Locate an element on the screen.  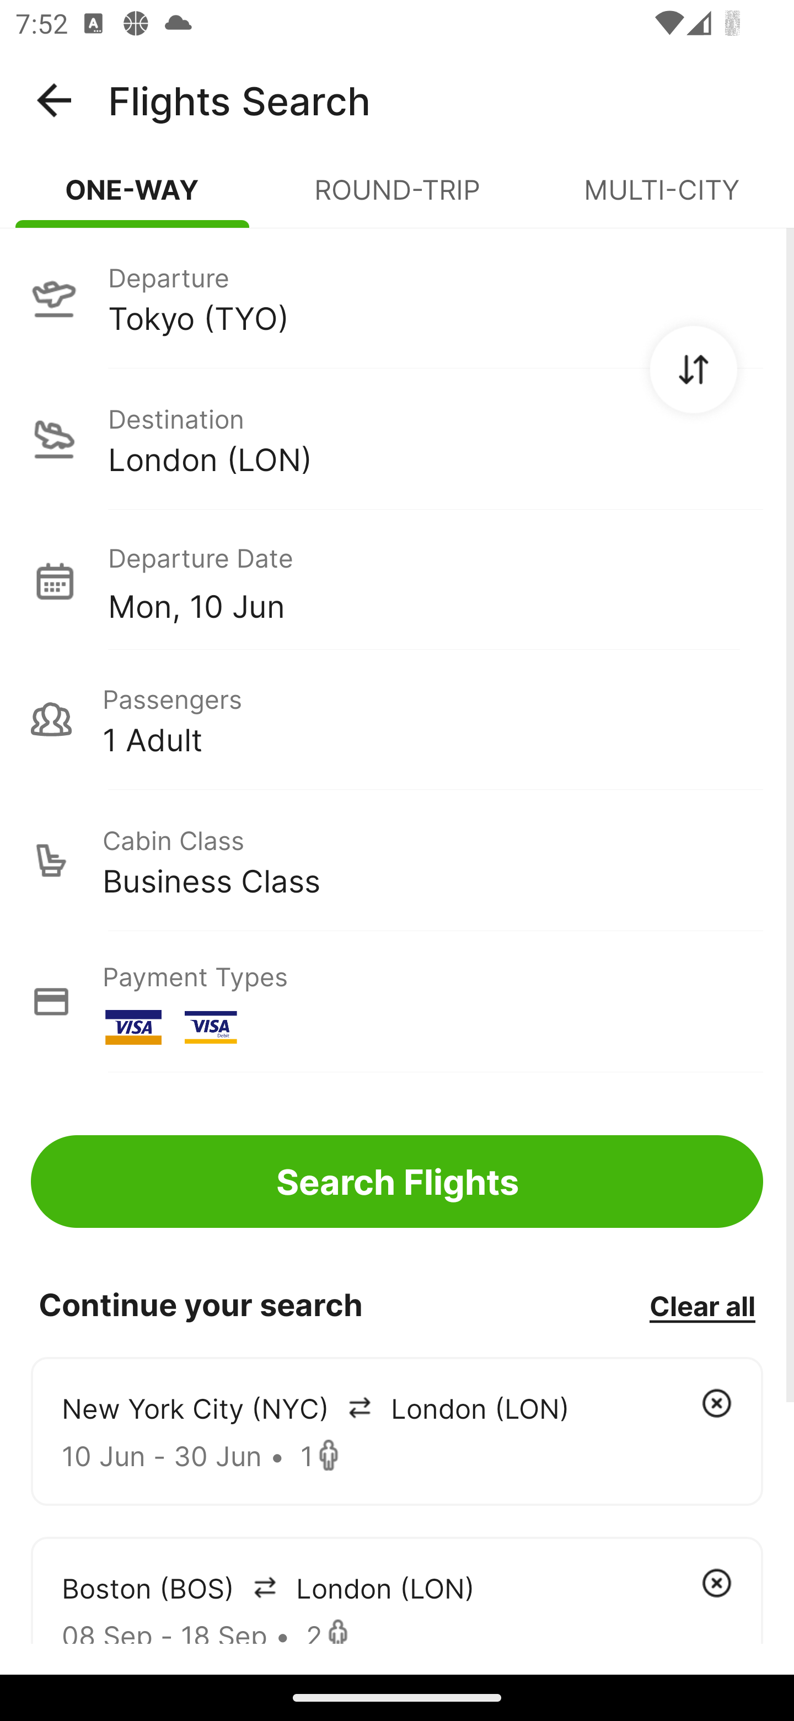
Departure Tokyo (TYO) is located at coordinates (397, 297).